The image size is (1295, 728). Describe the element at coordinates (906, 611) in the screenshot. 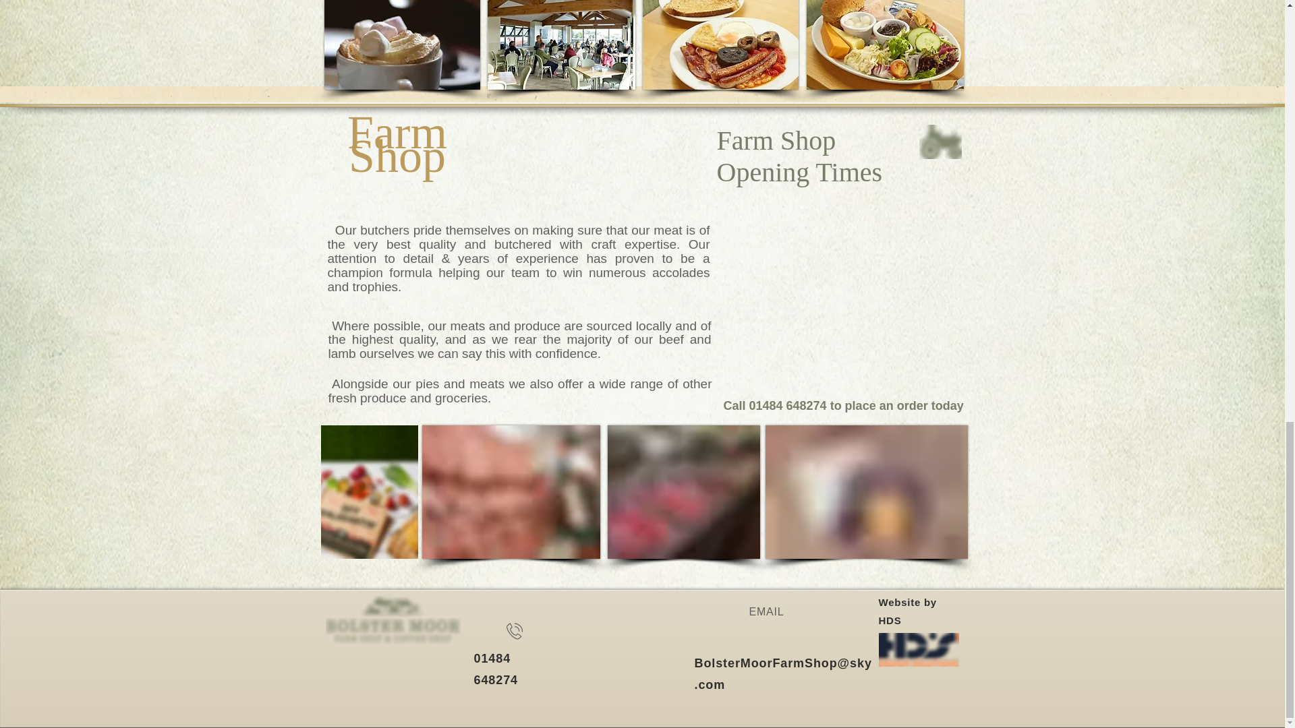

I see `Website by HDS` at that location.